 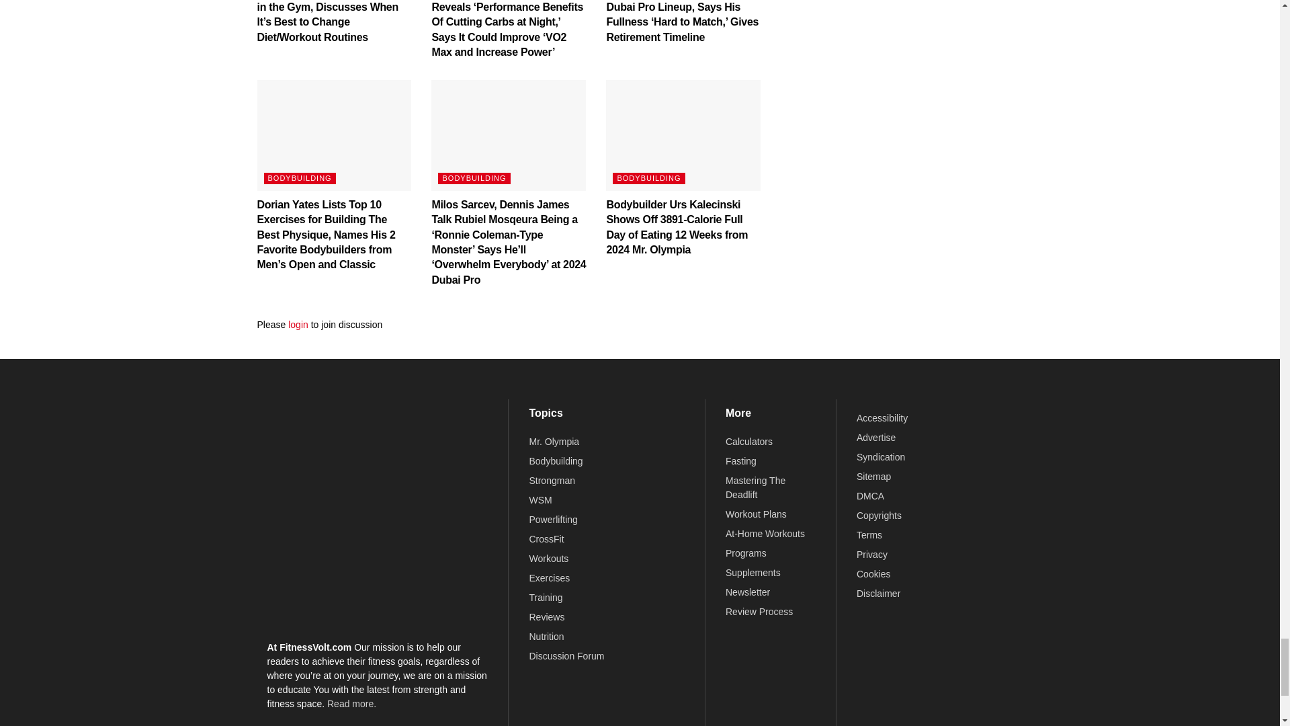 I want to click on 2019 Mr. Olympia News, so click(x=554, y=442).